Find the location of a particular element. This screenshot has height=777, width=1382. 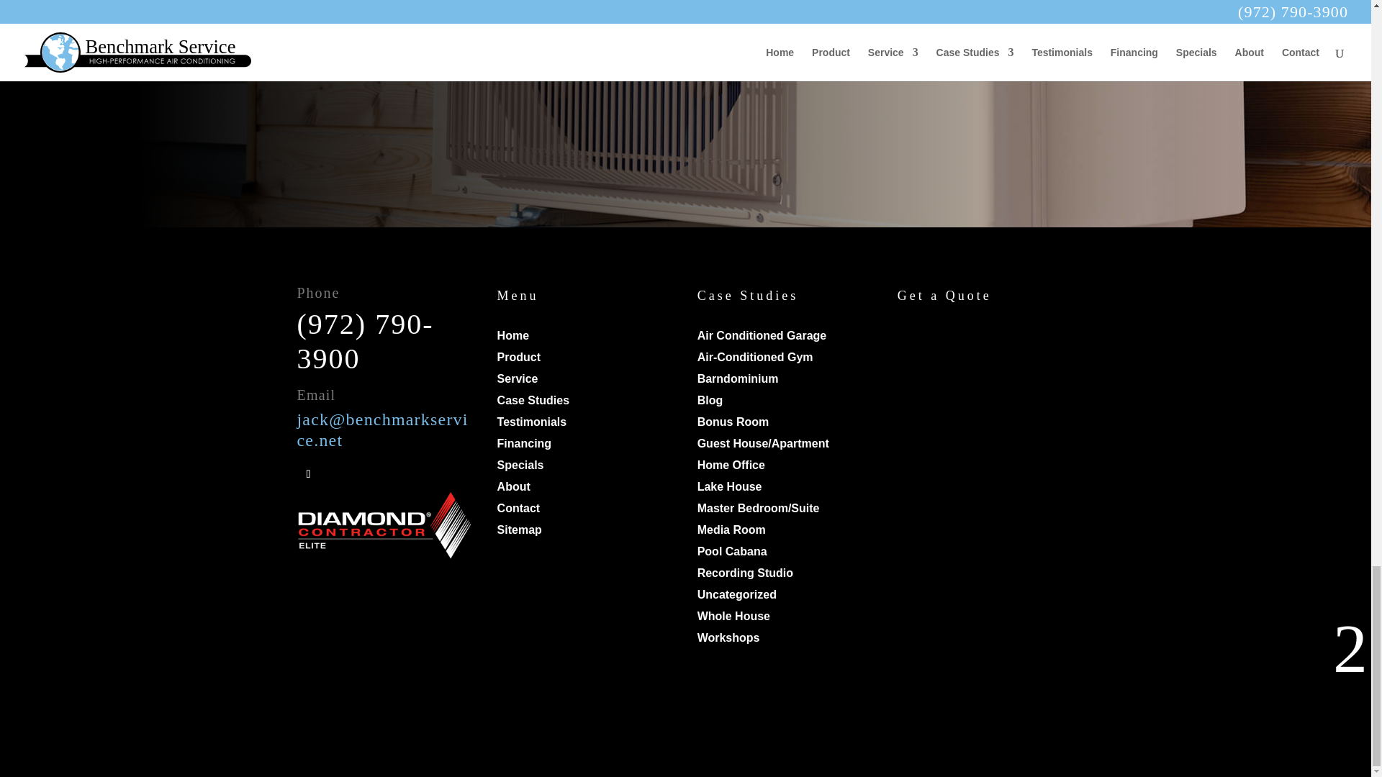

Follow on Facebook is located at coordinates (308, 473).